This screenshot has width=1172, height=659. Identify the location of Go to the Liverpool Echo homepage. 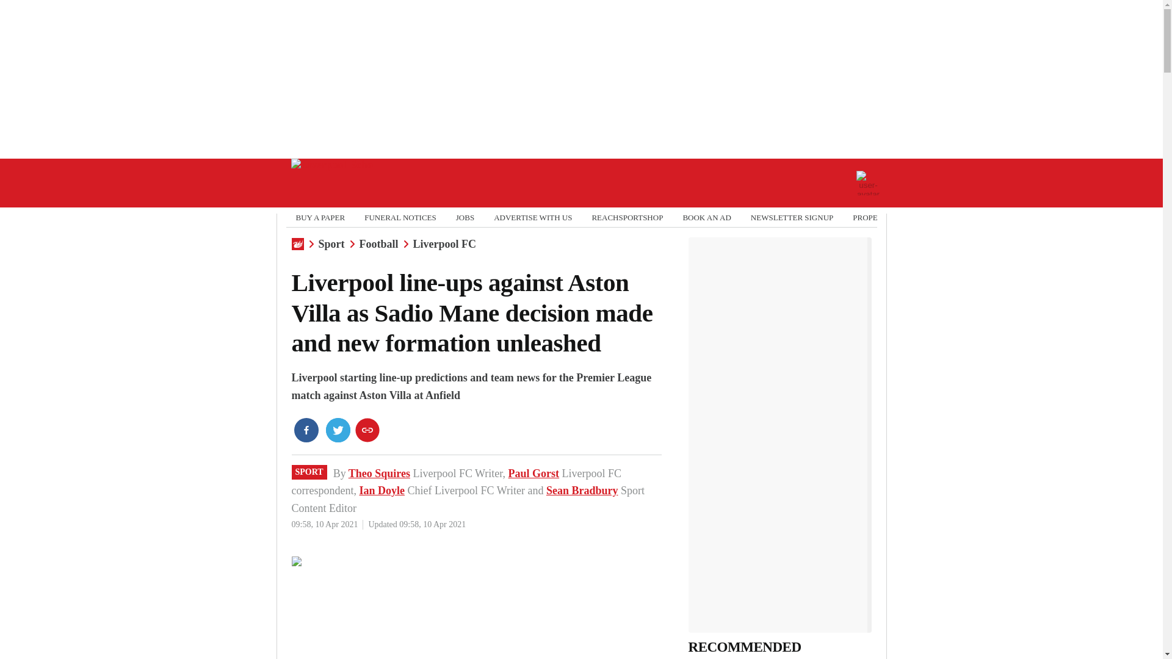
(331, 183).